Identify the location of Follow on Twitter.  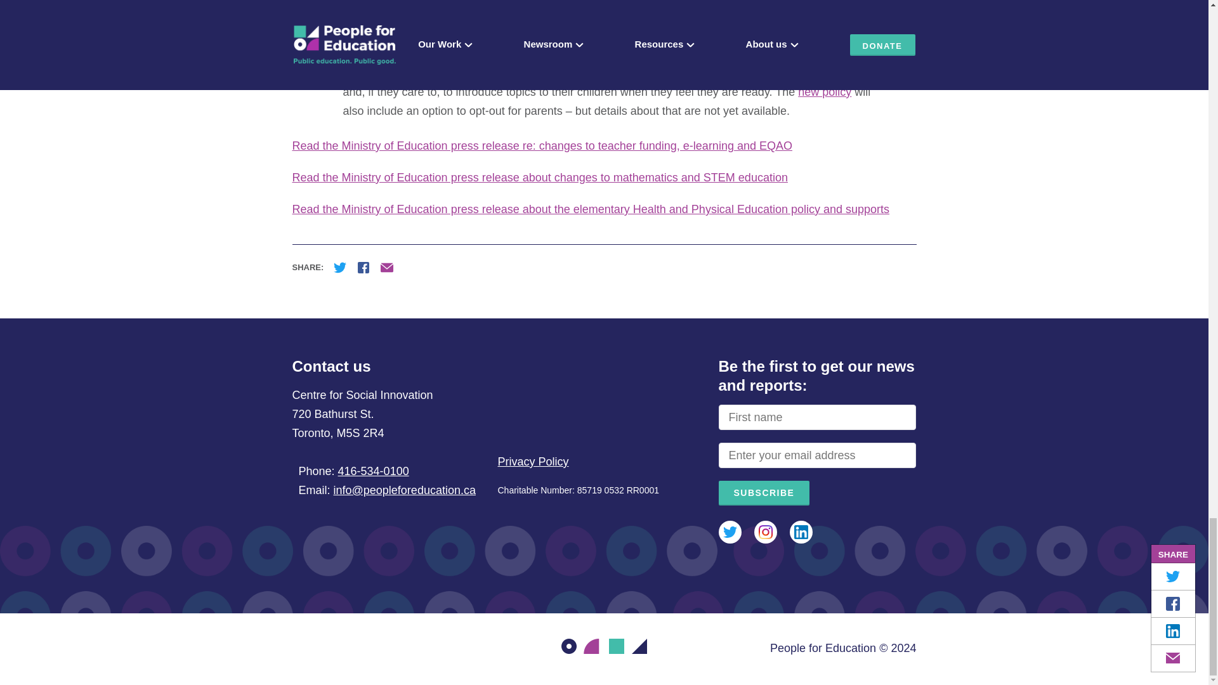
(730, 532).